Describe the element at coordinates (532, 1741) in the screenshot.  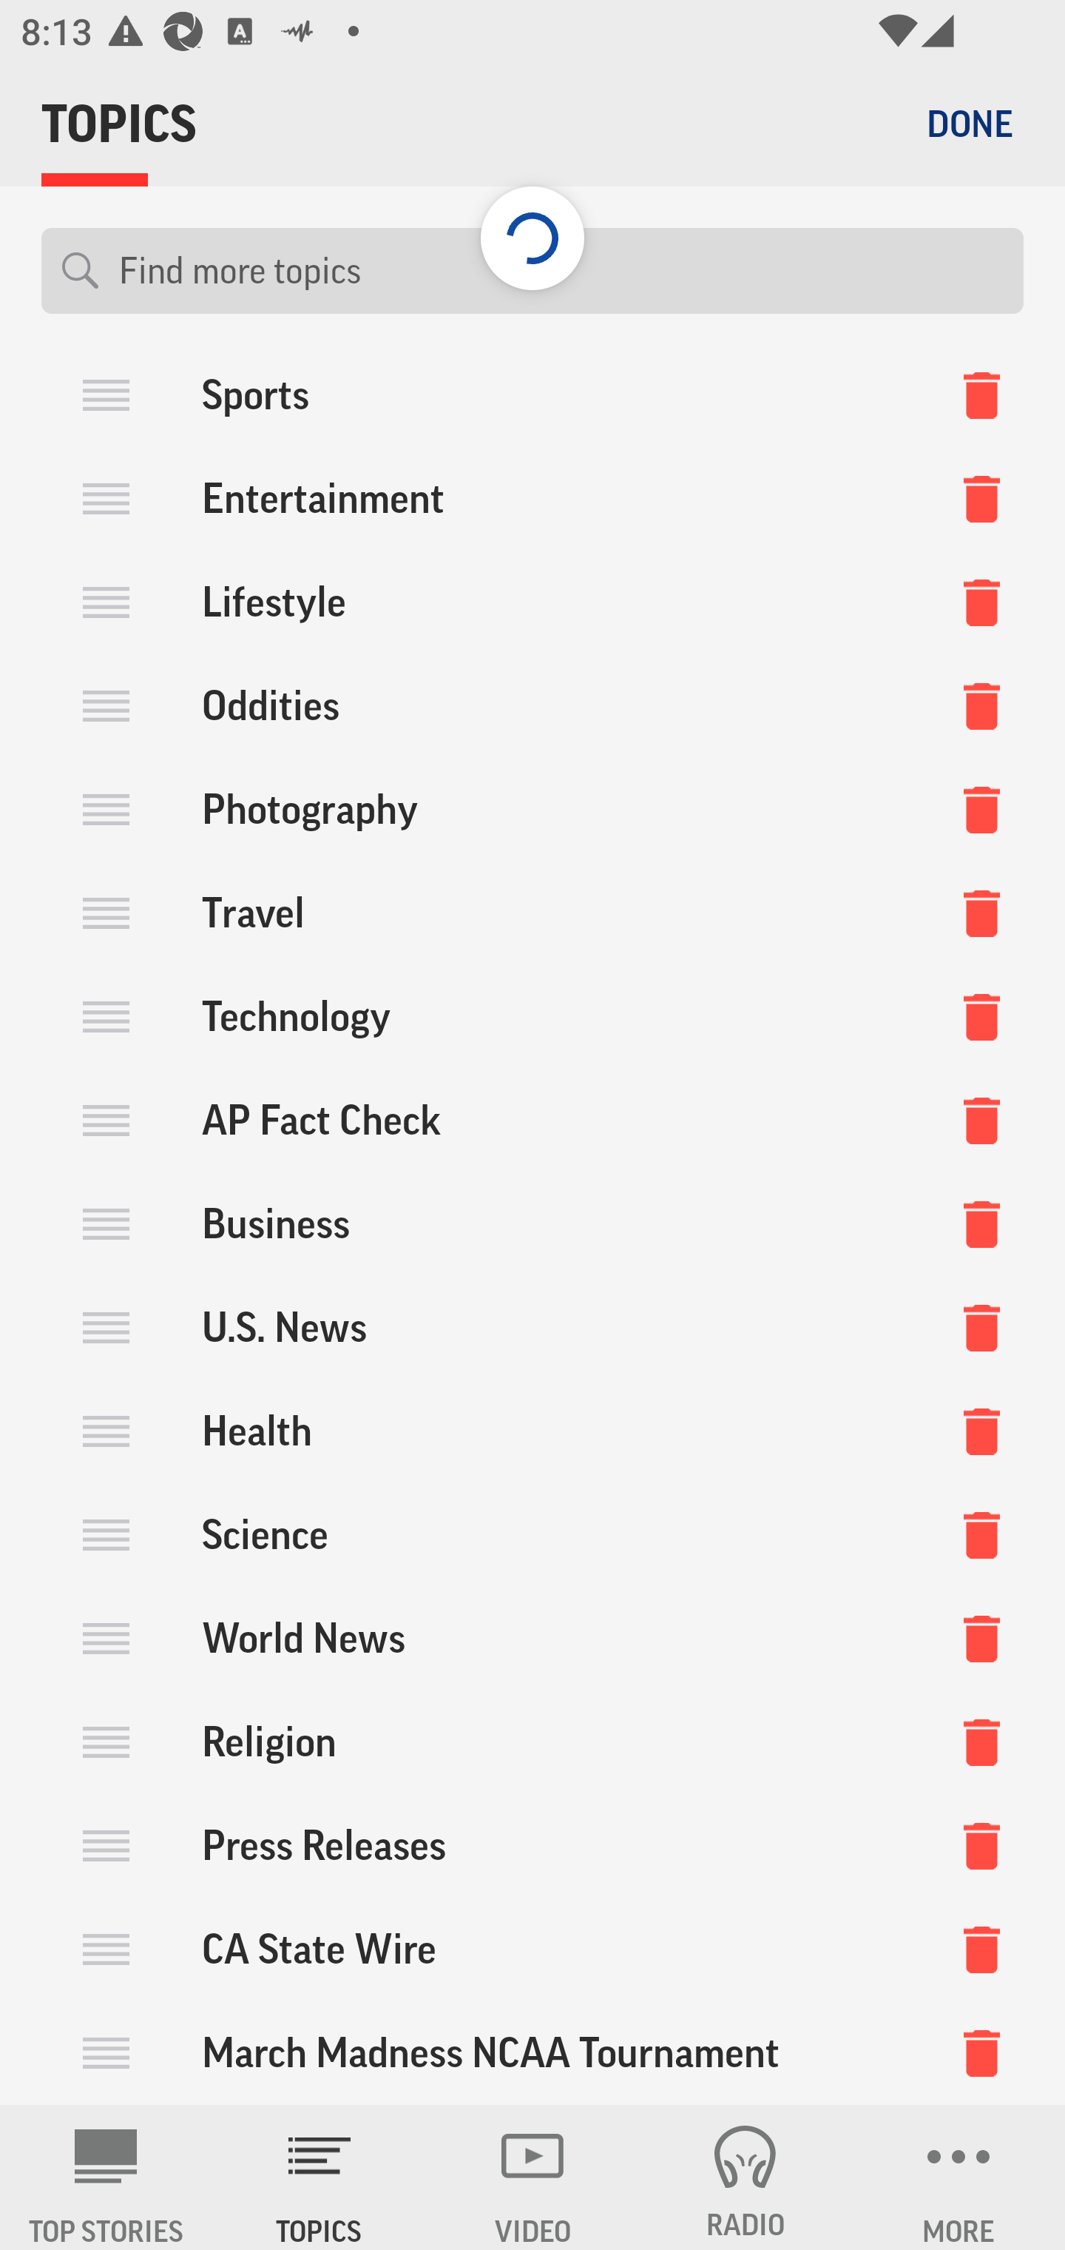
I see `Religion` at that location.